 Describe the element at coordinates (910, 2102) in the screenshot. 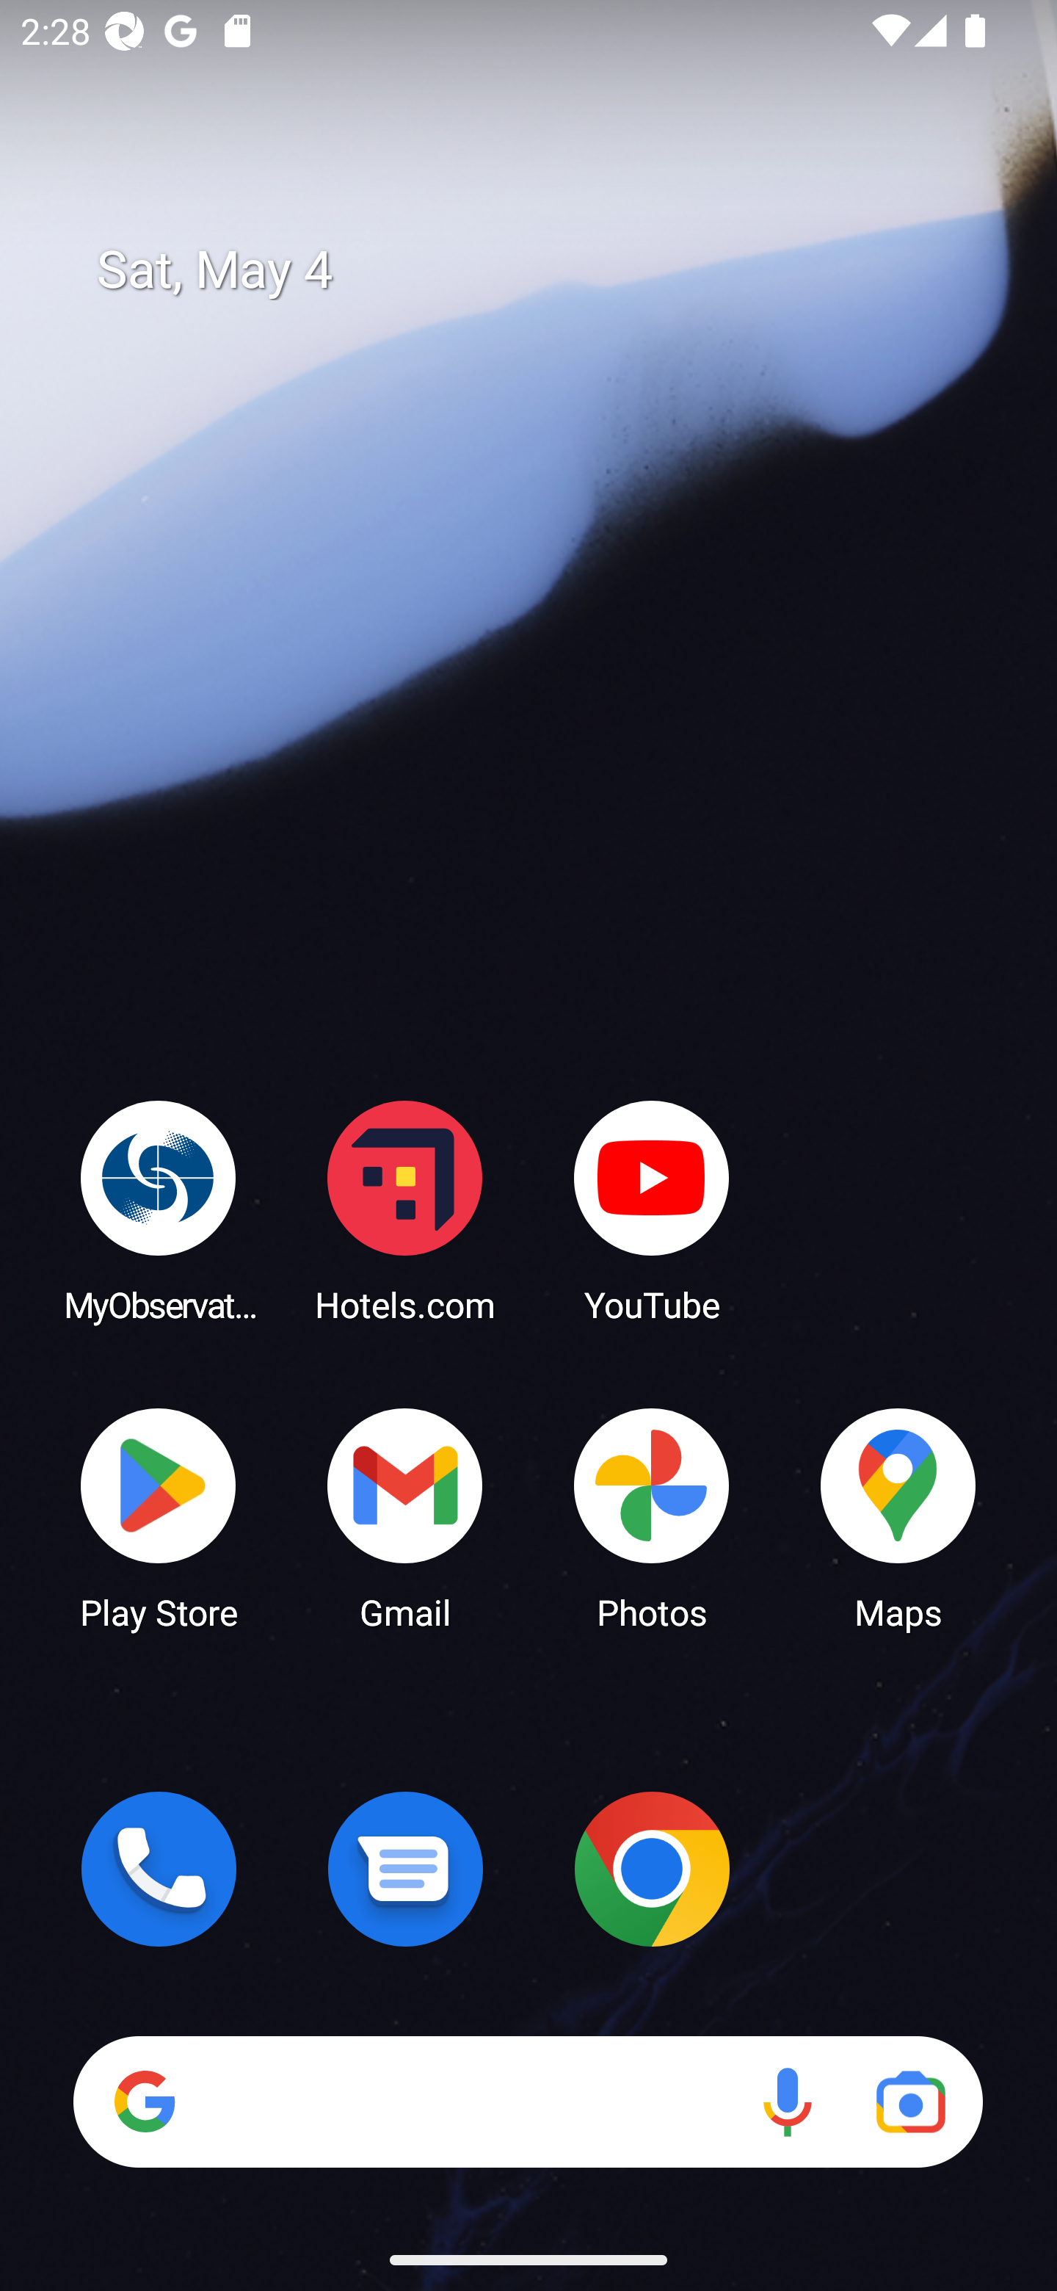

I see `Google Lens` at that location.